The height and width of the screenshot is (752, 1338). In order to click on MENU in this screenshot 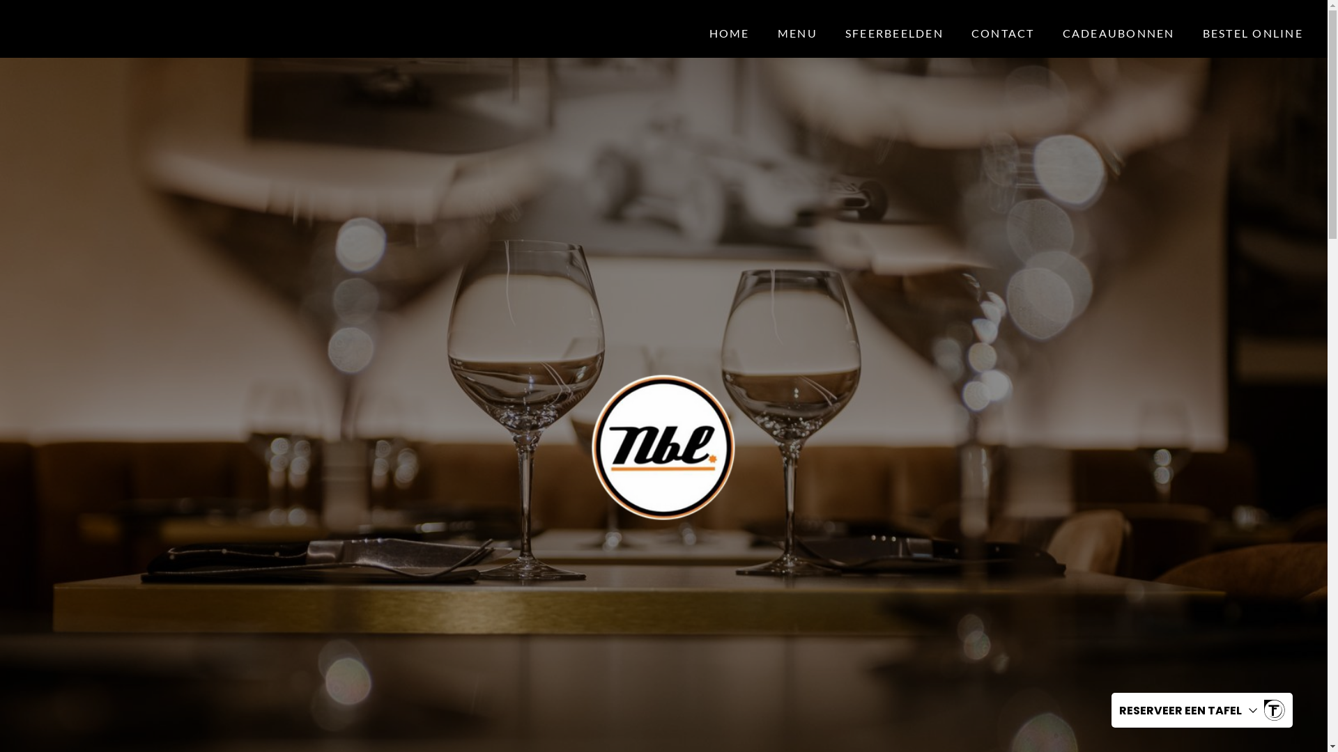, I will do `click(797, 33)`.